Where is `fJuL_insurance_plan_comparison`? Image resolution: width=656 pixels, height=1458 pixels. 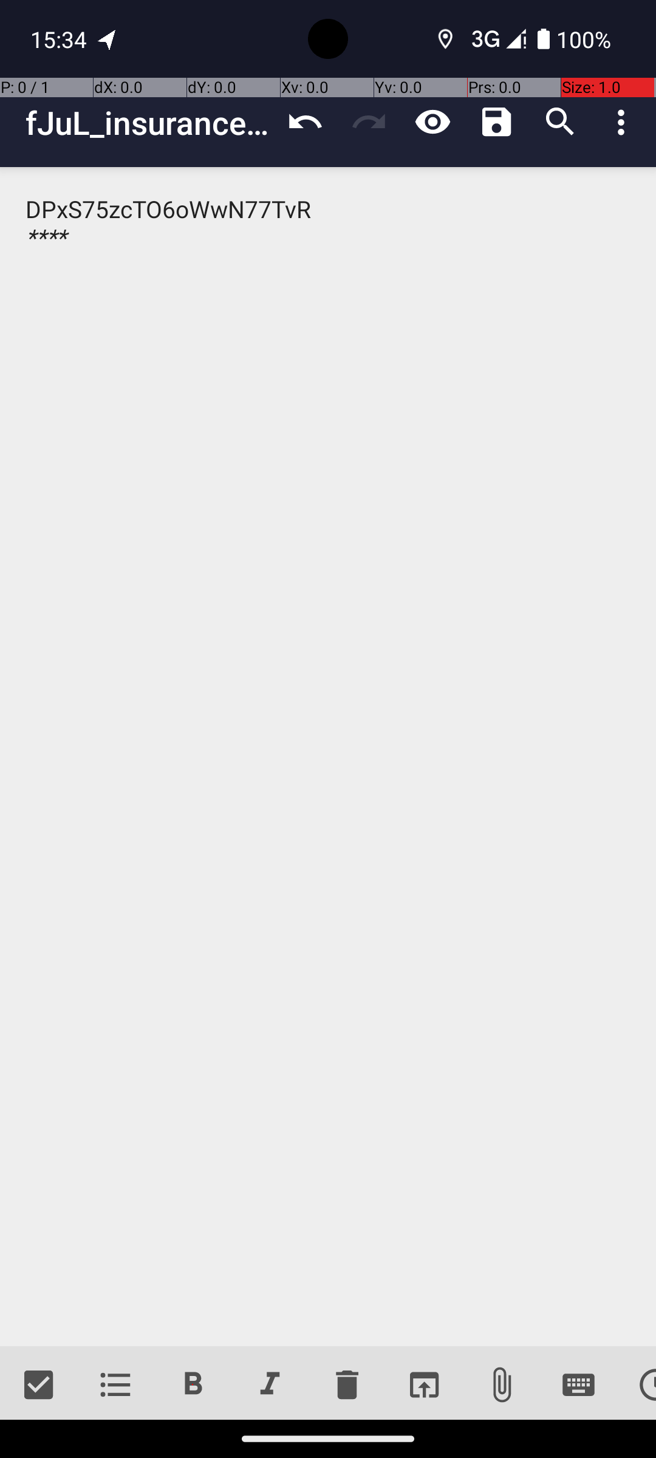 fJuL_insurance_plan_comparison is located at coordinates (149, 123).